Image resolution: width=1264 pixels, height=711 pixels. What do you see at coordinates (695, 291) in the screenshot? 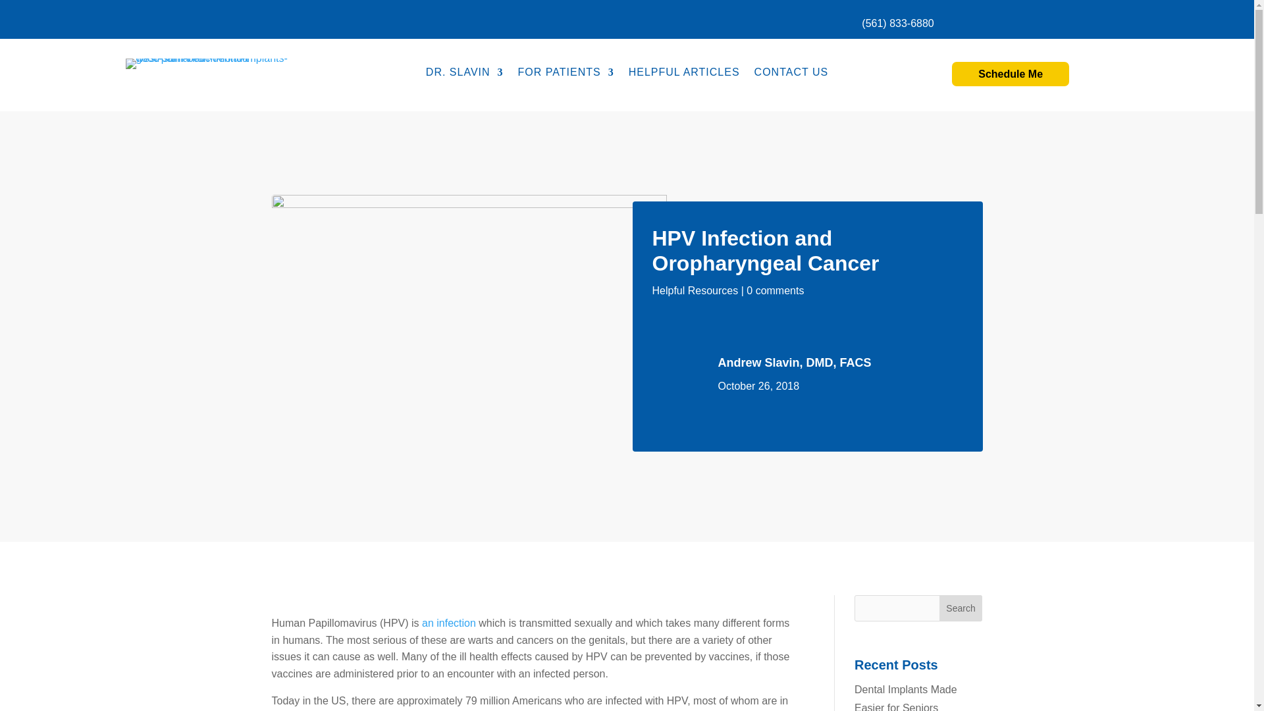
I see `Helpful Resources` at bounding box center [695, 291].